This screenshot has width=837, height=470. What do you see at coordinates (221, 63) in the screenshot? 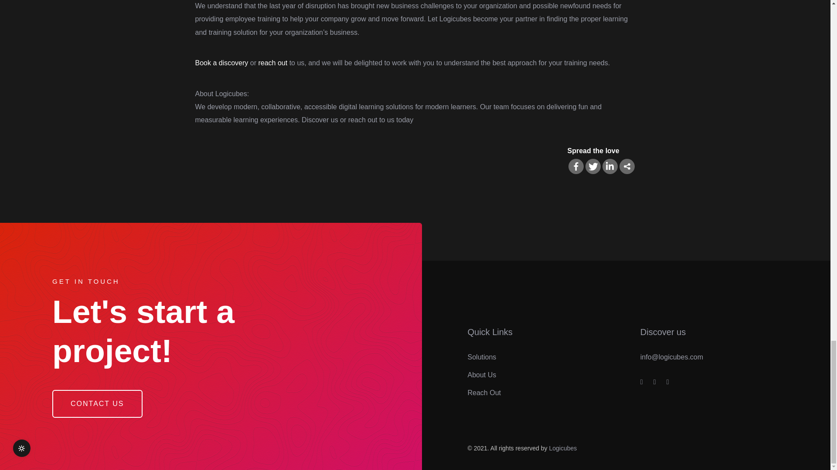
I see `Book a discovery` at bounding box center [221, 63].